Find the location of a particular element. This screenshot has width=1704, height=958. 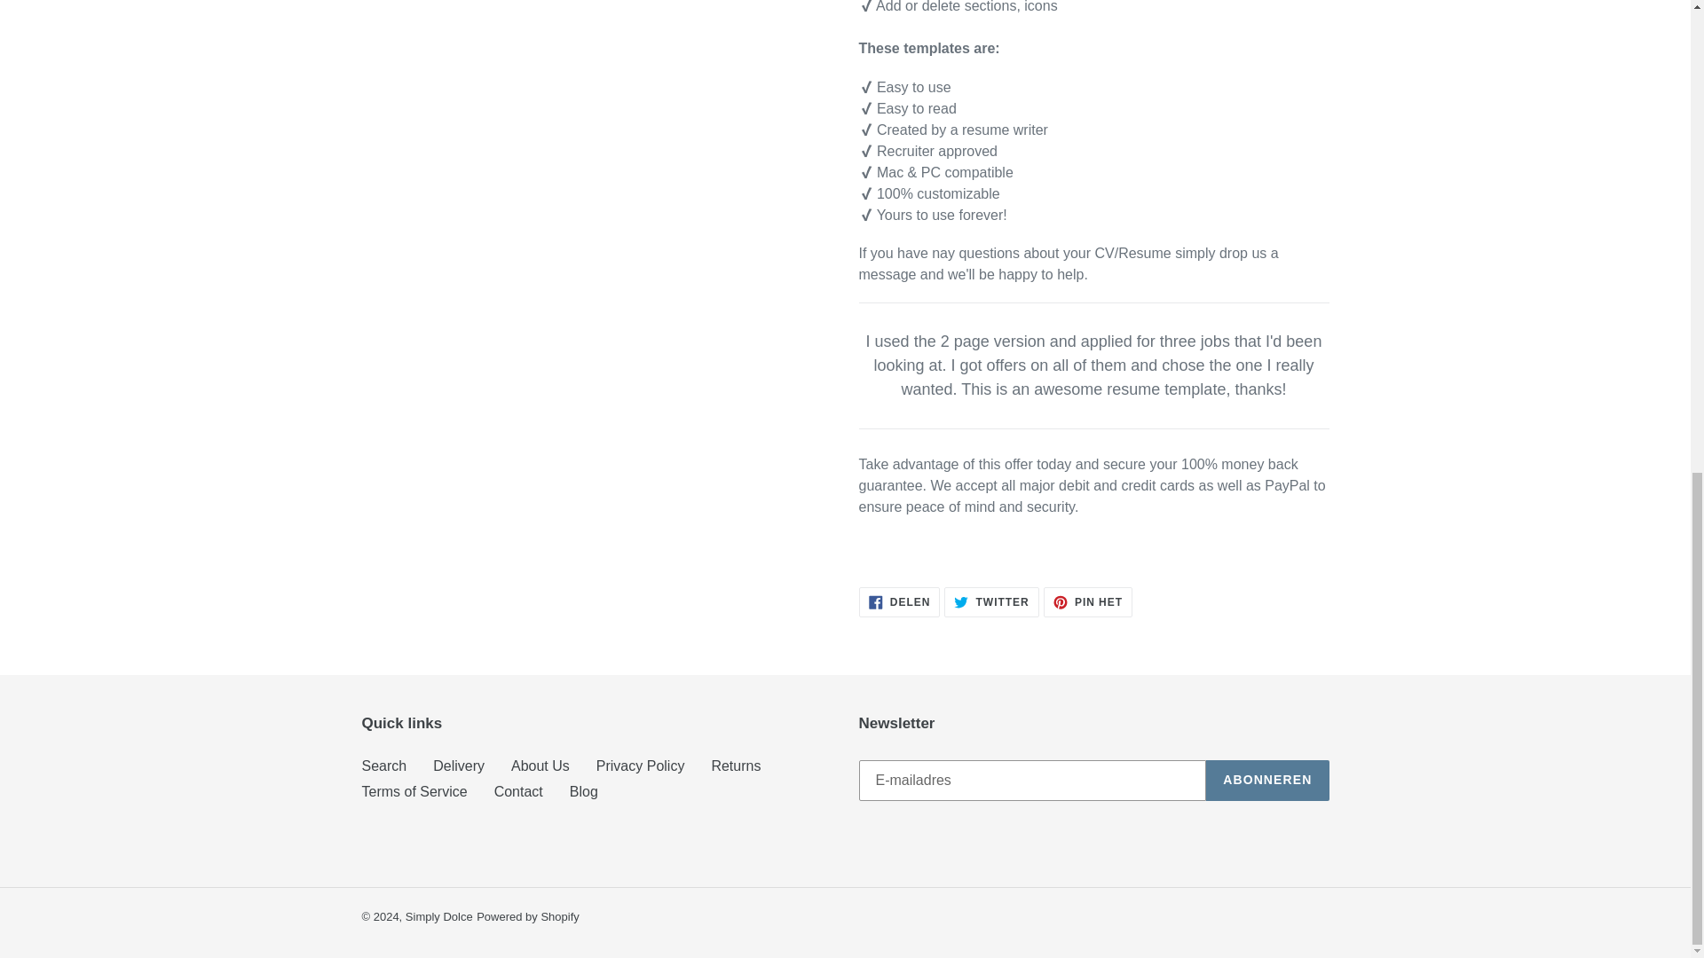

Search is located at coordinates (383, 766).